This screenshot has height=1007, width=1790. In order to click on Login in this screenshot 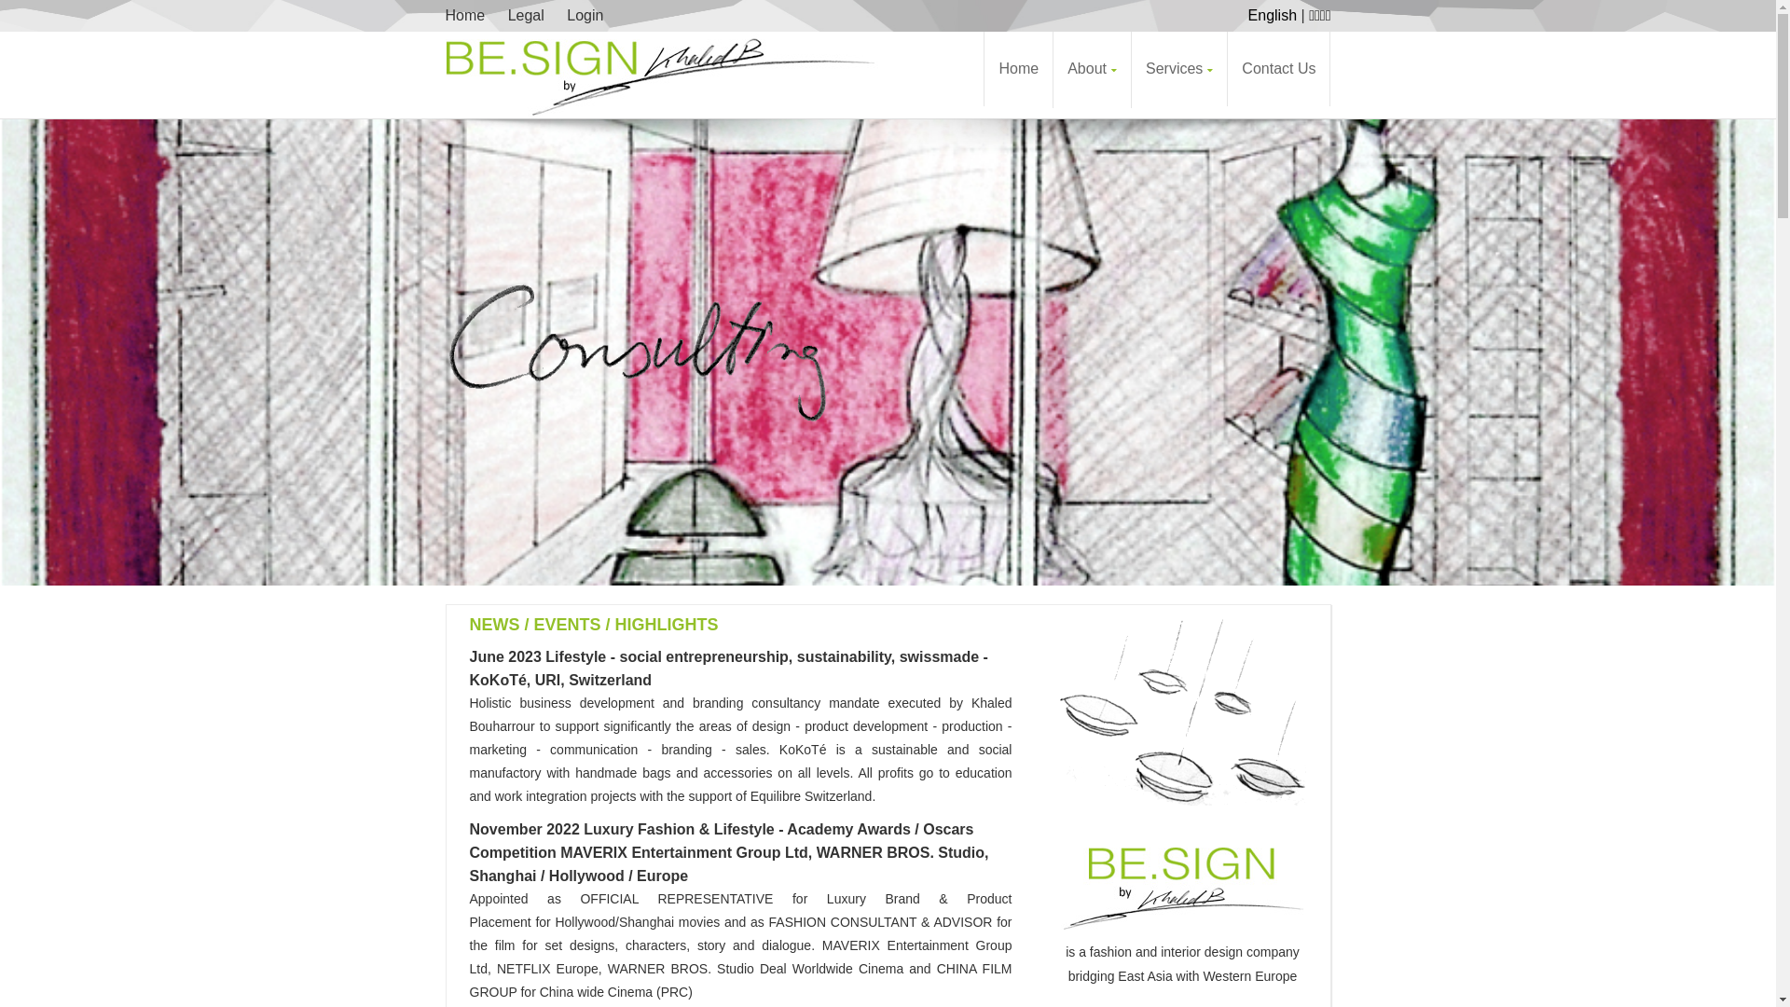, I will do `click(585, 16)`.